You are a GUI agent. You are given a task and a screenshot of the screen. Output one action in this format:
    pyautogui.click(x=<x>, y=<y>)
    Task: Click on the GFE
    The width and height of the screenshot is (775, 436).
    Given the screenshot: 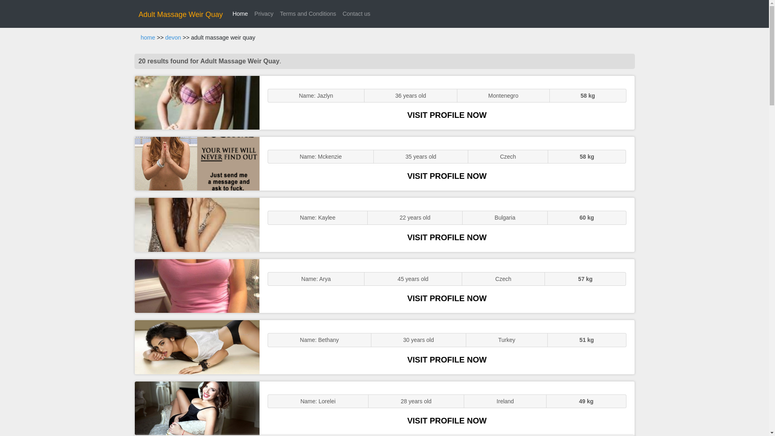 What is the action you would take?
    pyautogui.click(x=197, y=163)
    